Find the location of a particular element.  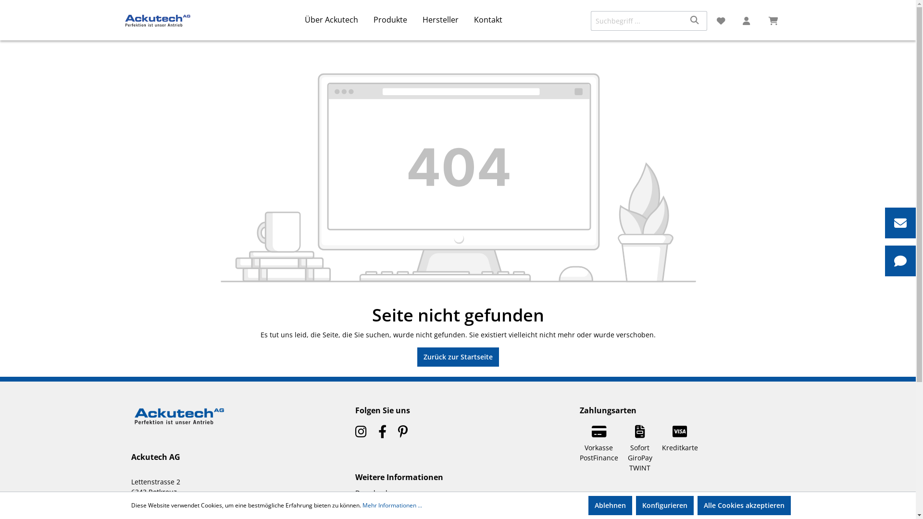

Warenkorb is located at coordinates (773, 21).